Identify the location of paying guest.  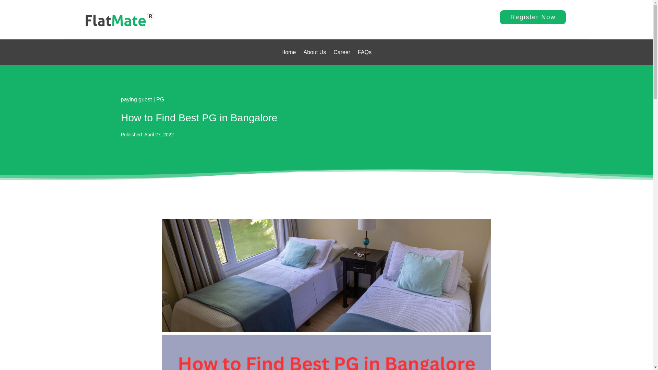
(136, 99).